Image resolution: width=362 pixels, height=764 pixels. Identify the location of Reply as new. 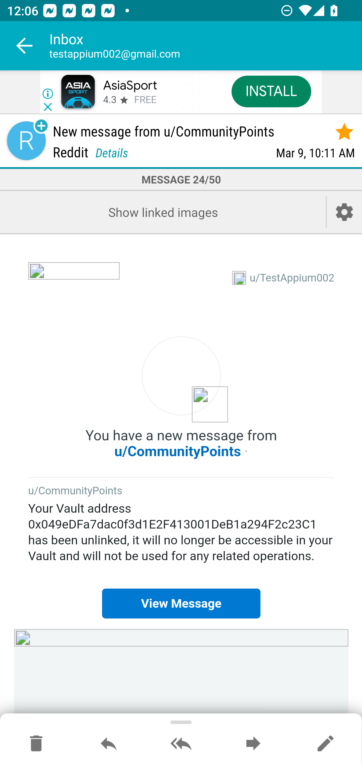
(325, 744).